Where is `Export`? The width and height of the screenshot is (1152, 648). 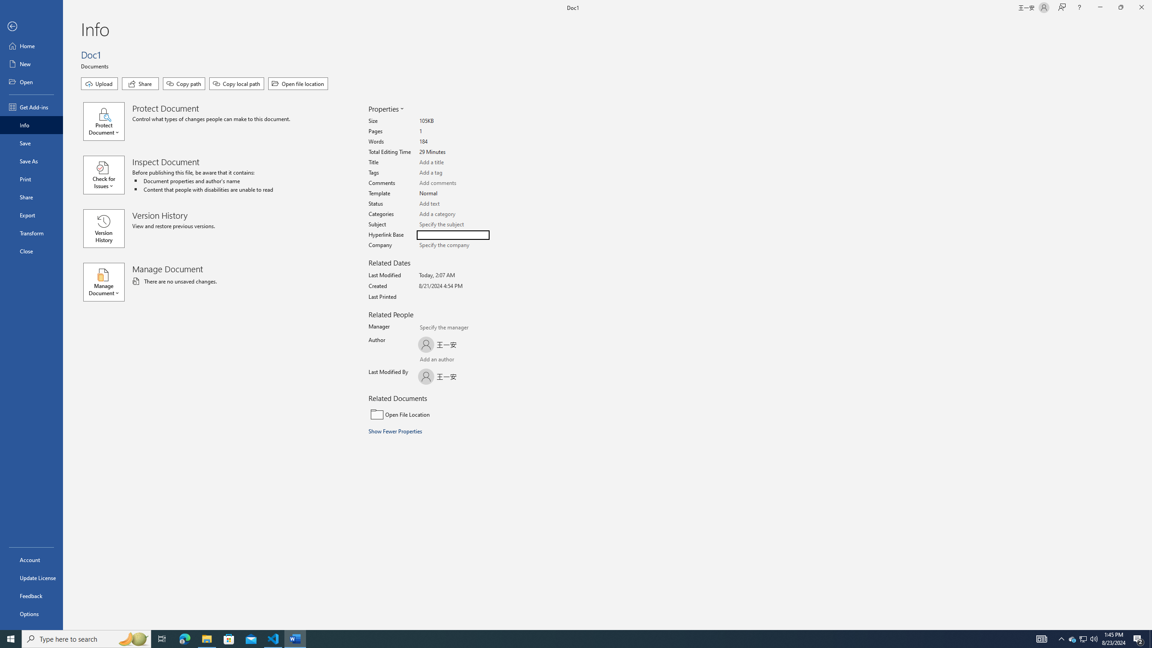 Export is located at coordinates (31, 215).